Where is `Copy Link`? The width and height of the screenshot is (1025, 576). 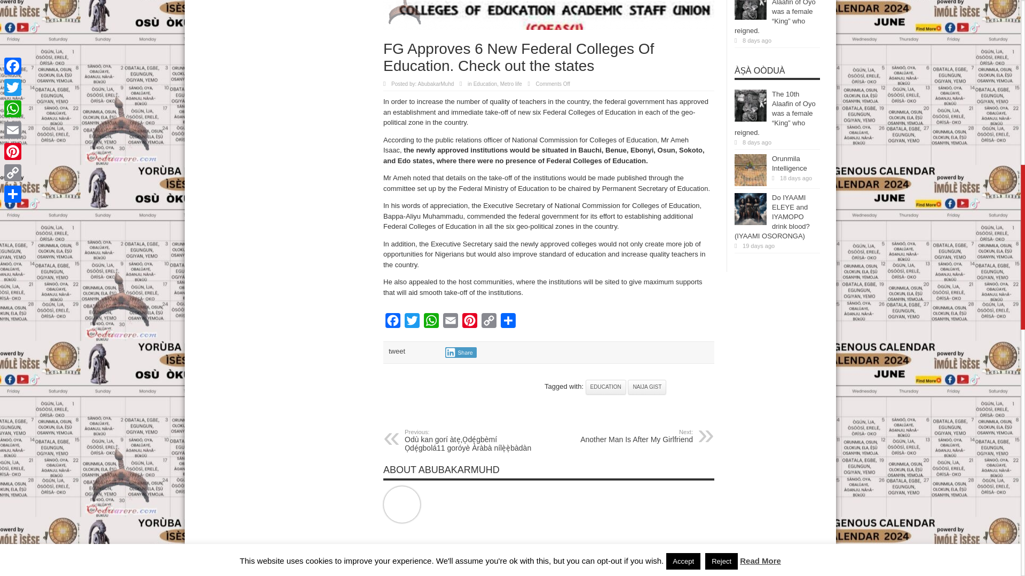 Copy Link is located at coordinates (489, 323).